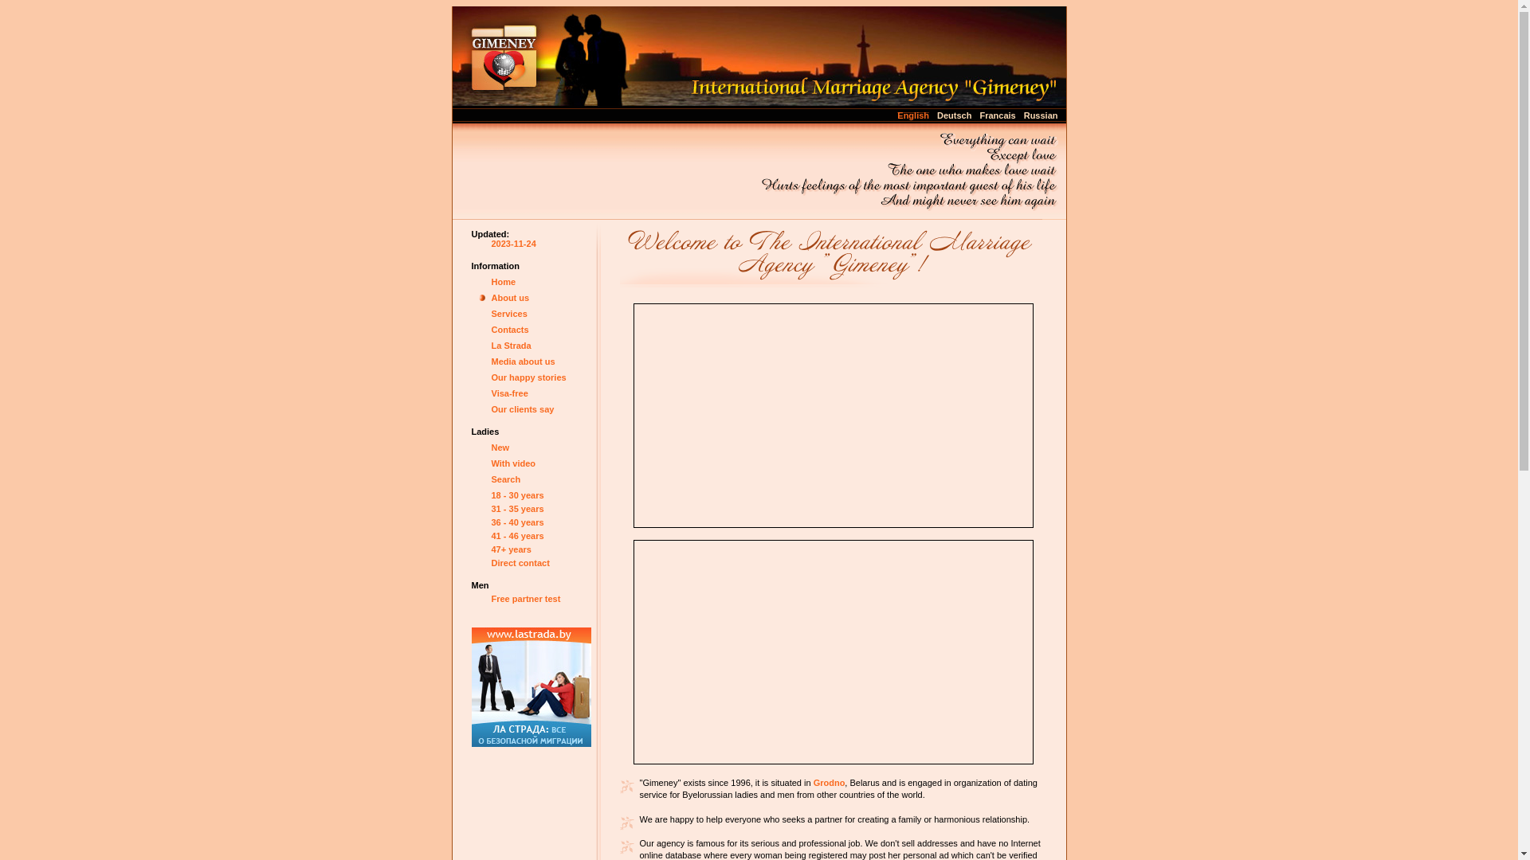 This screenshot has height=860, width=1530. Describe the element at coordinates (511, 549) in the screenshot. I see `47+ years` at that location.